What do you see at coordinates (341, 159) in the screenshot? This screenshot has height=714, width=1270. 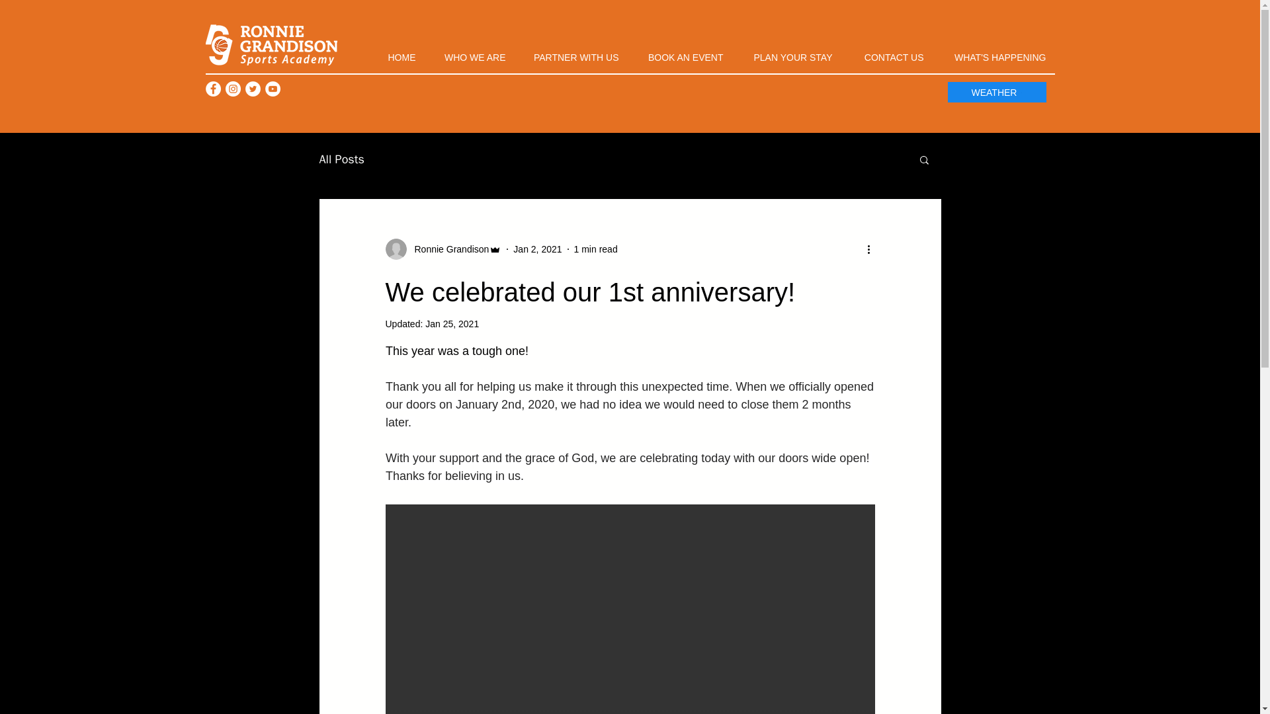 I see `All Posts` at bounding box center [341, 159].